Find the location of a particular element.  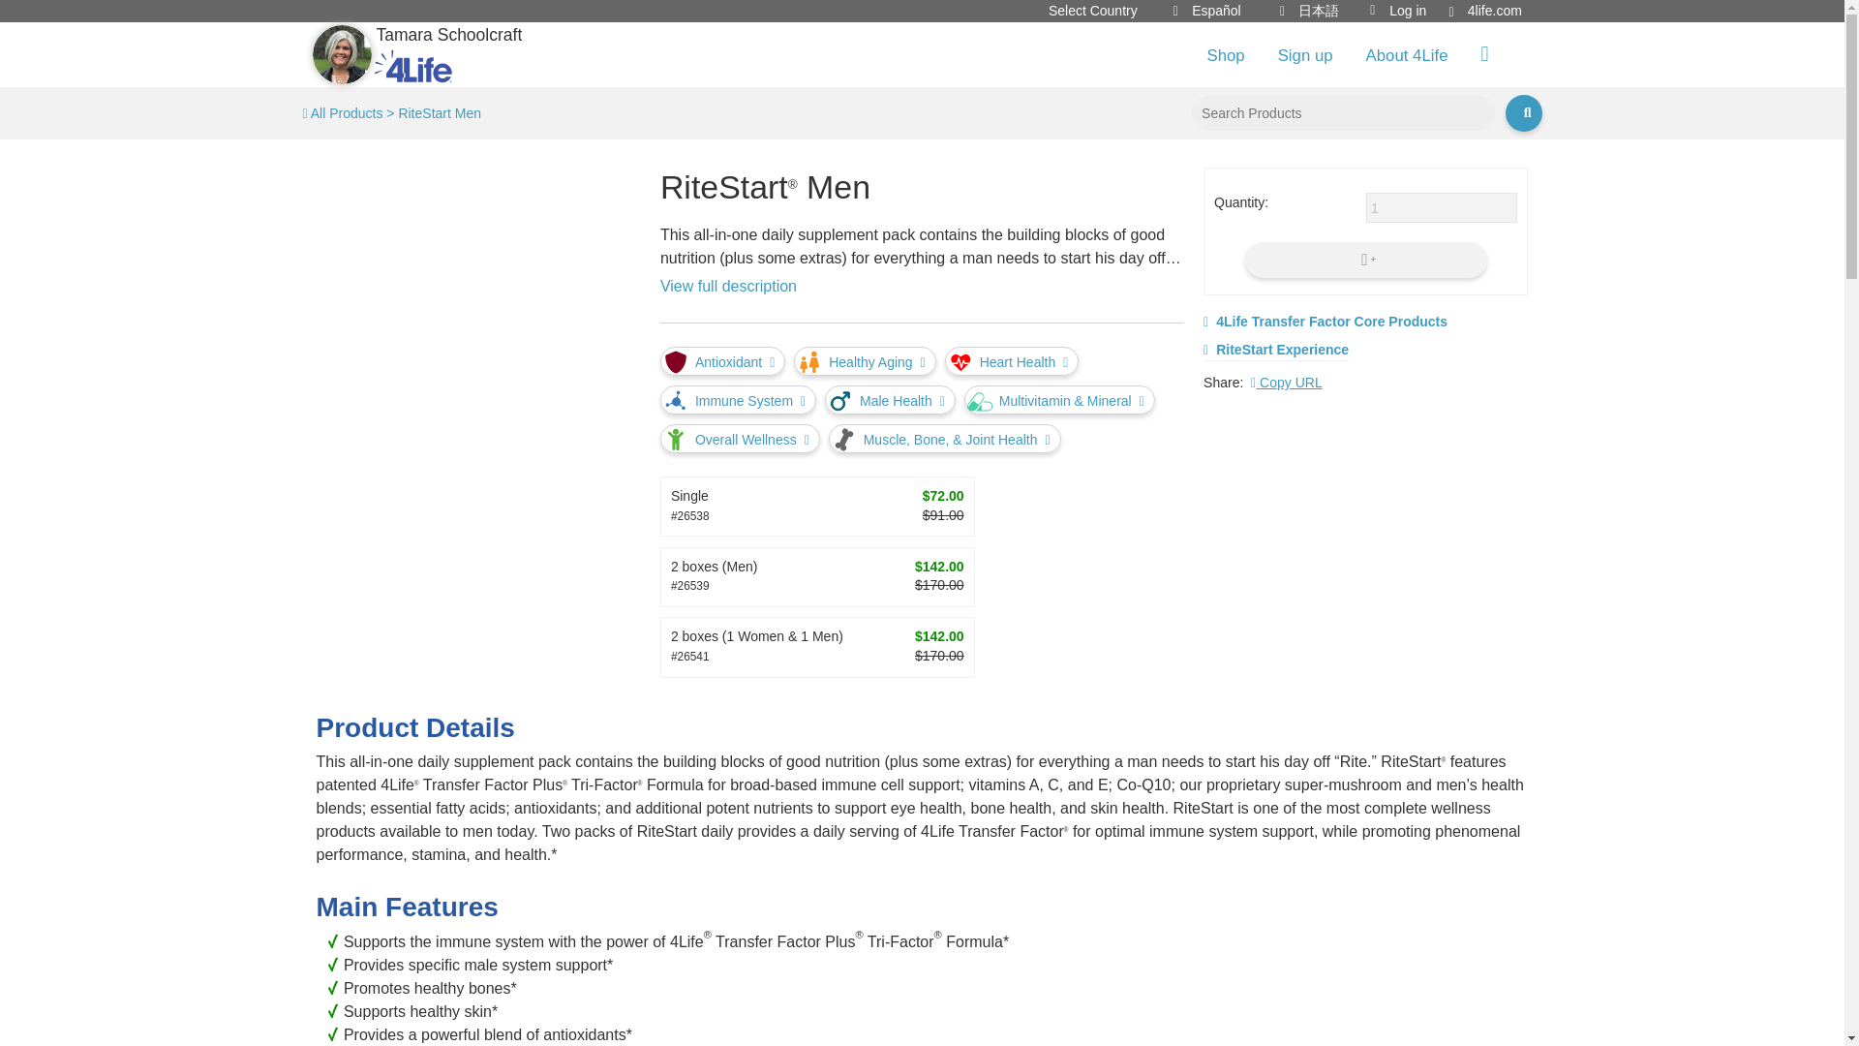

About 4Life is located at coordinates (1406, 56).